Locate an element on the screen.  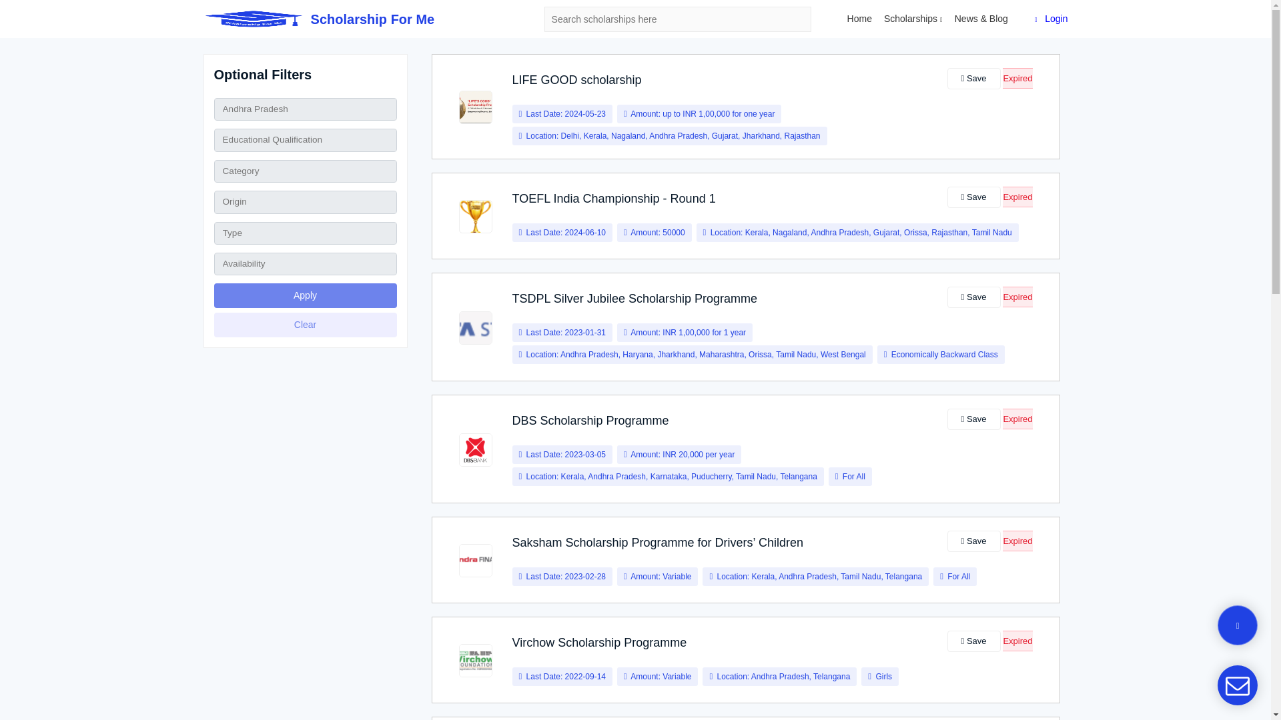
TSDPL Silver Jubilee Scholarship Programme is located at coordinates (634, 299).